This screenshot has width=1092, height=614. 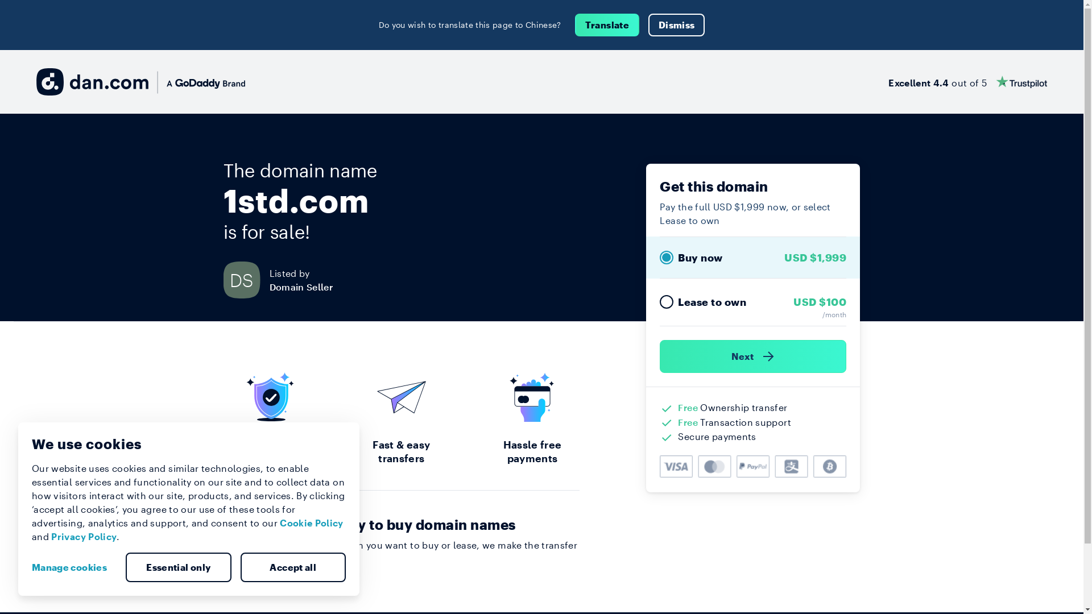 I want to click on Cookie Policy, so click(x=312, y=523).